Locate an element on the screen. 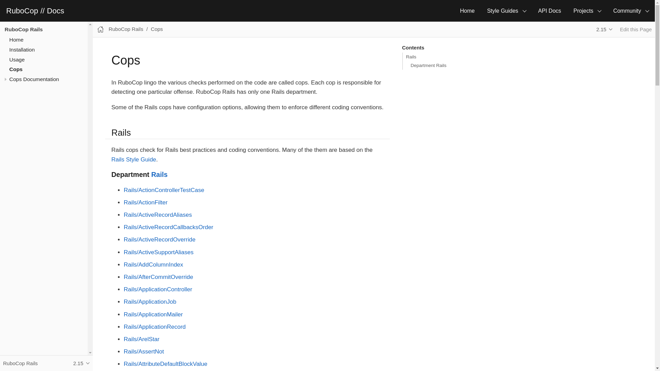 The width and height of the screenshot is (660, 371). Projects is located at coordinates (587, 11).